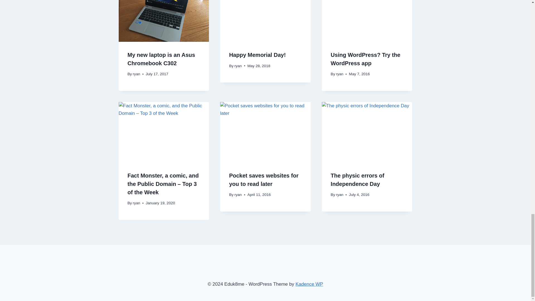 This screenshot has height=301, width=535. I want to click on ryan, so click(238, 66).